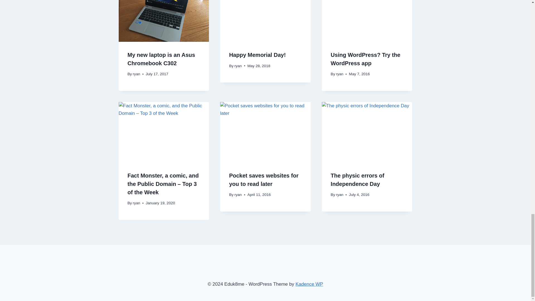 This screenshot has height=301, width=535. I want to click on ryan, so click(238, 66).